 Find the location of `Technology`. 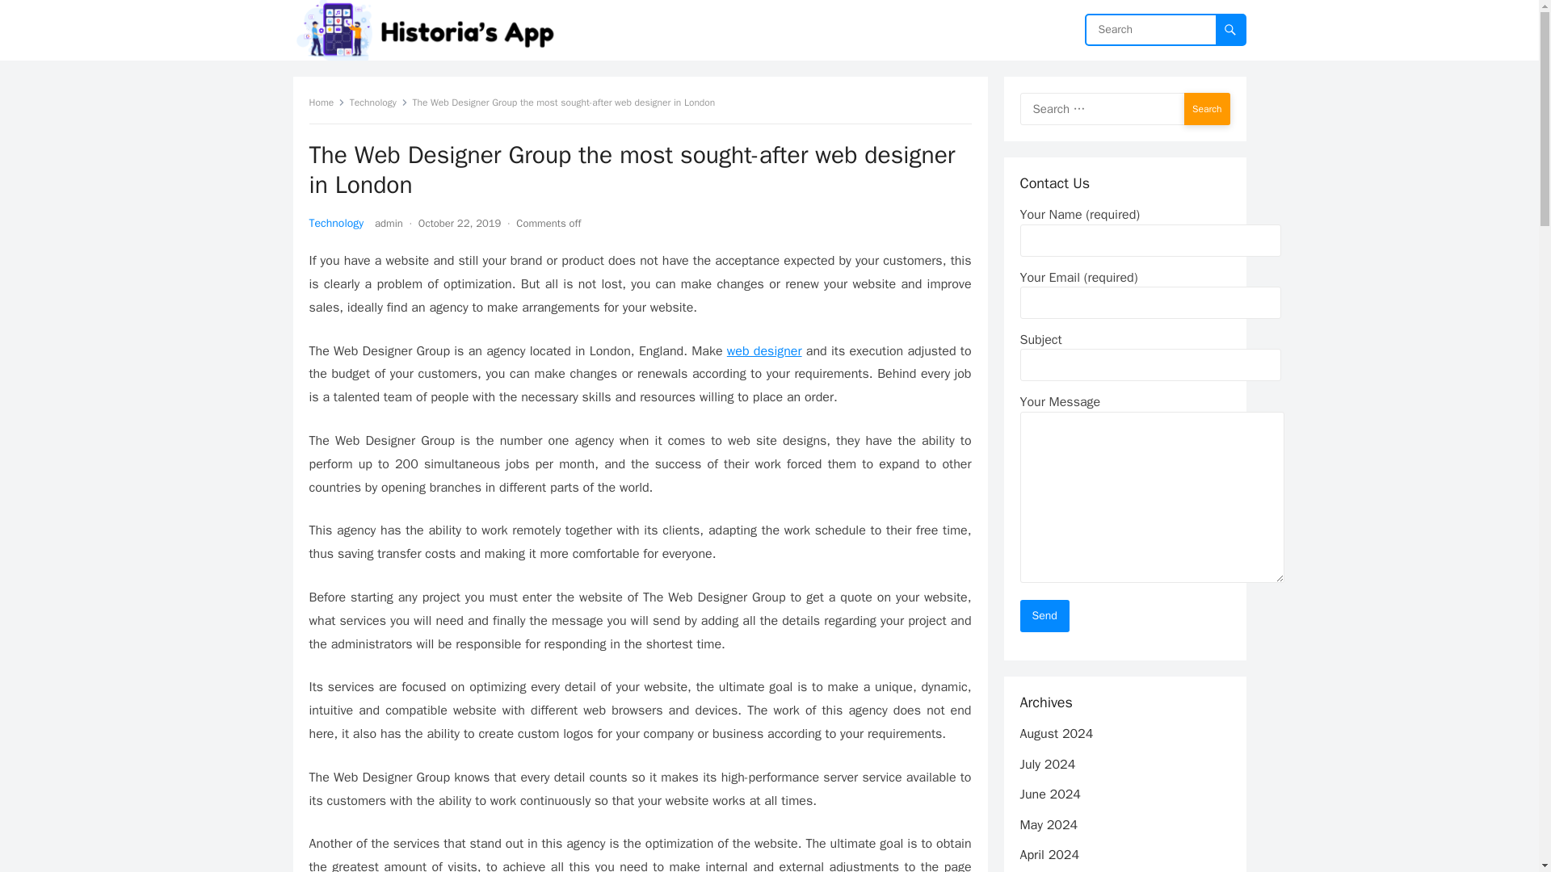

Technology is located at coordinates (378, 102).